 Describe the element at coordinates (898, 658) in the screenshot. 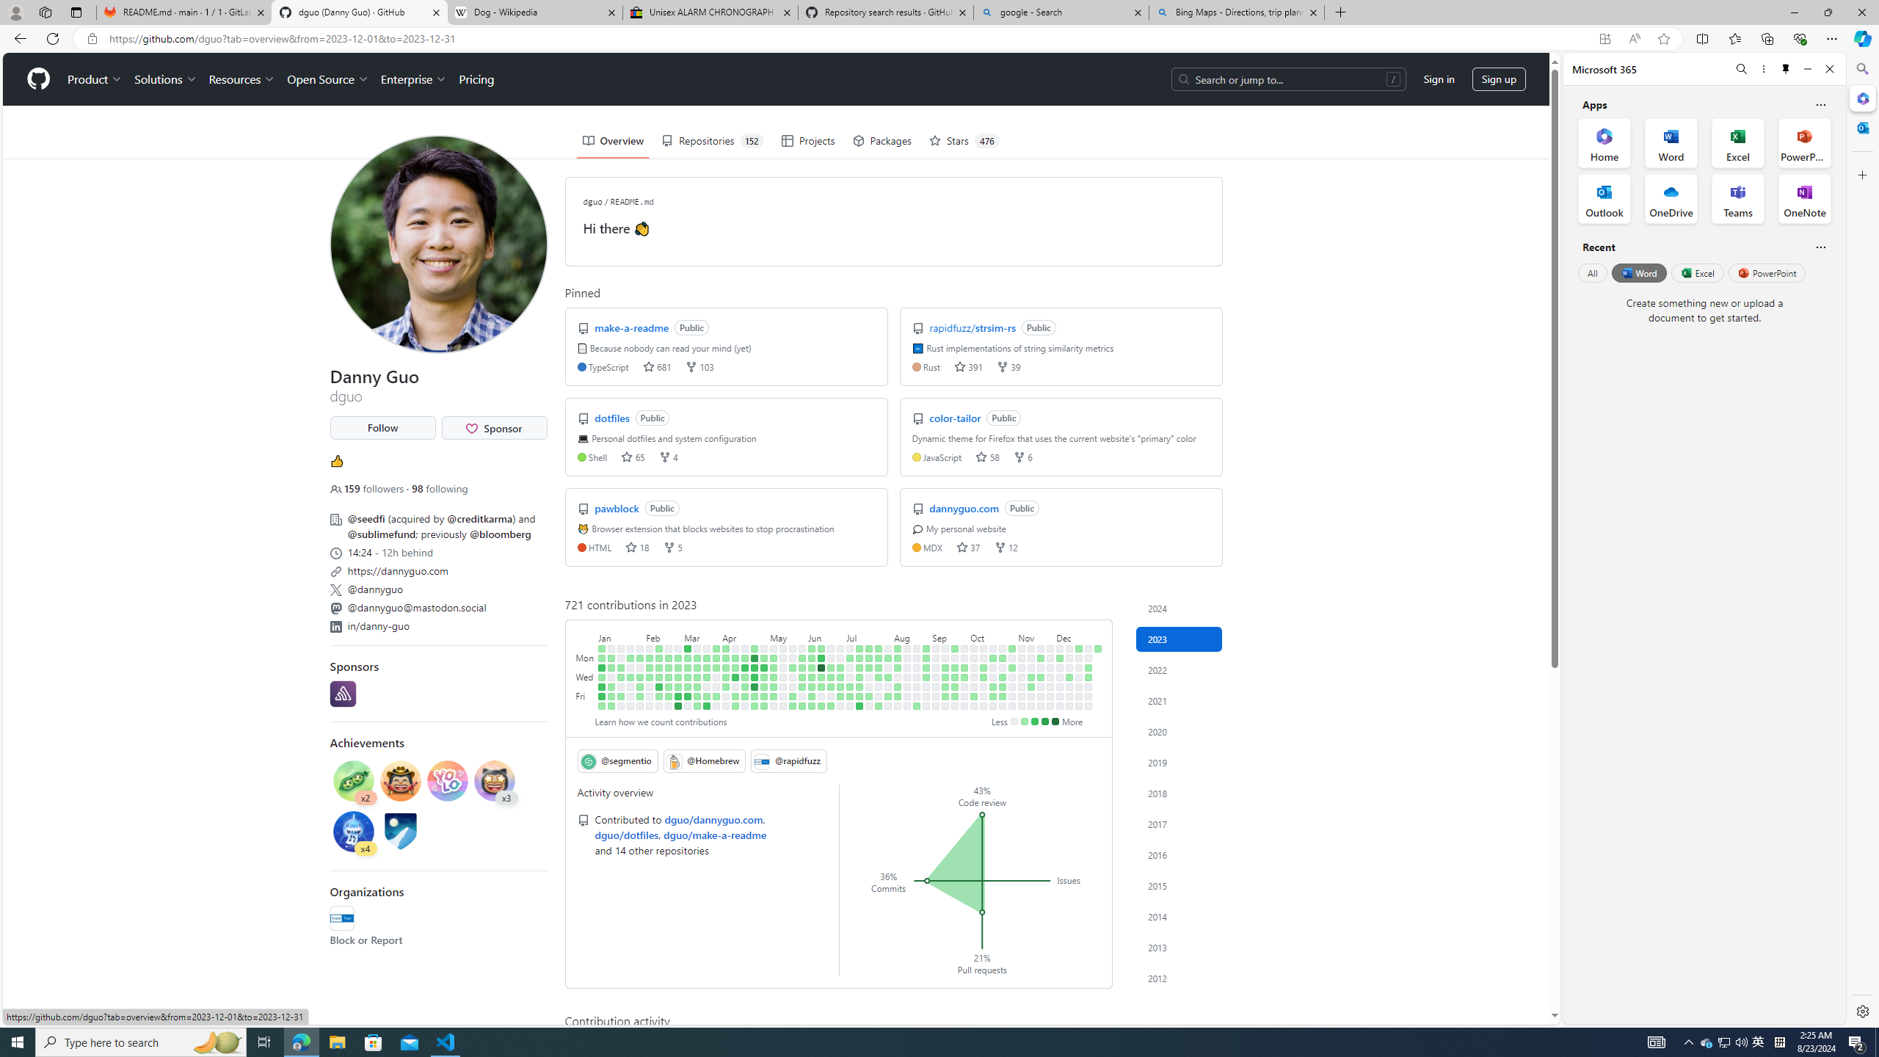

I see `3 contributions on August 7th.` at that location.